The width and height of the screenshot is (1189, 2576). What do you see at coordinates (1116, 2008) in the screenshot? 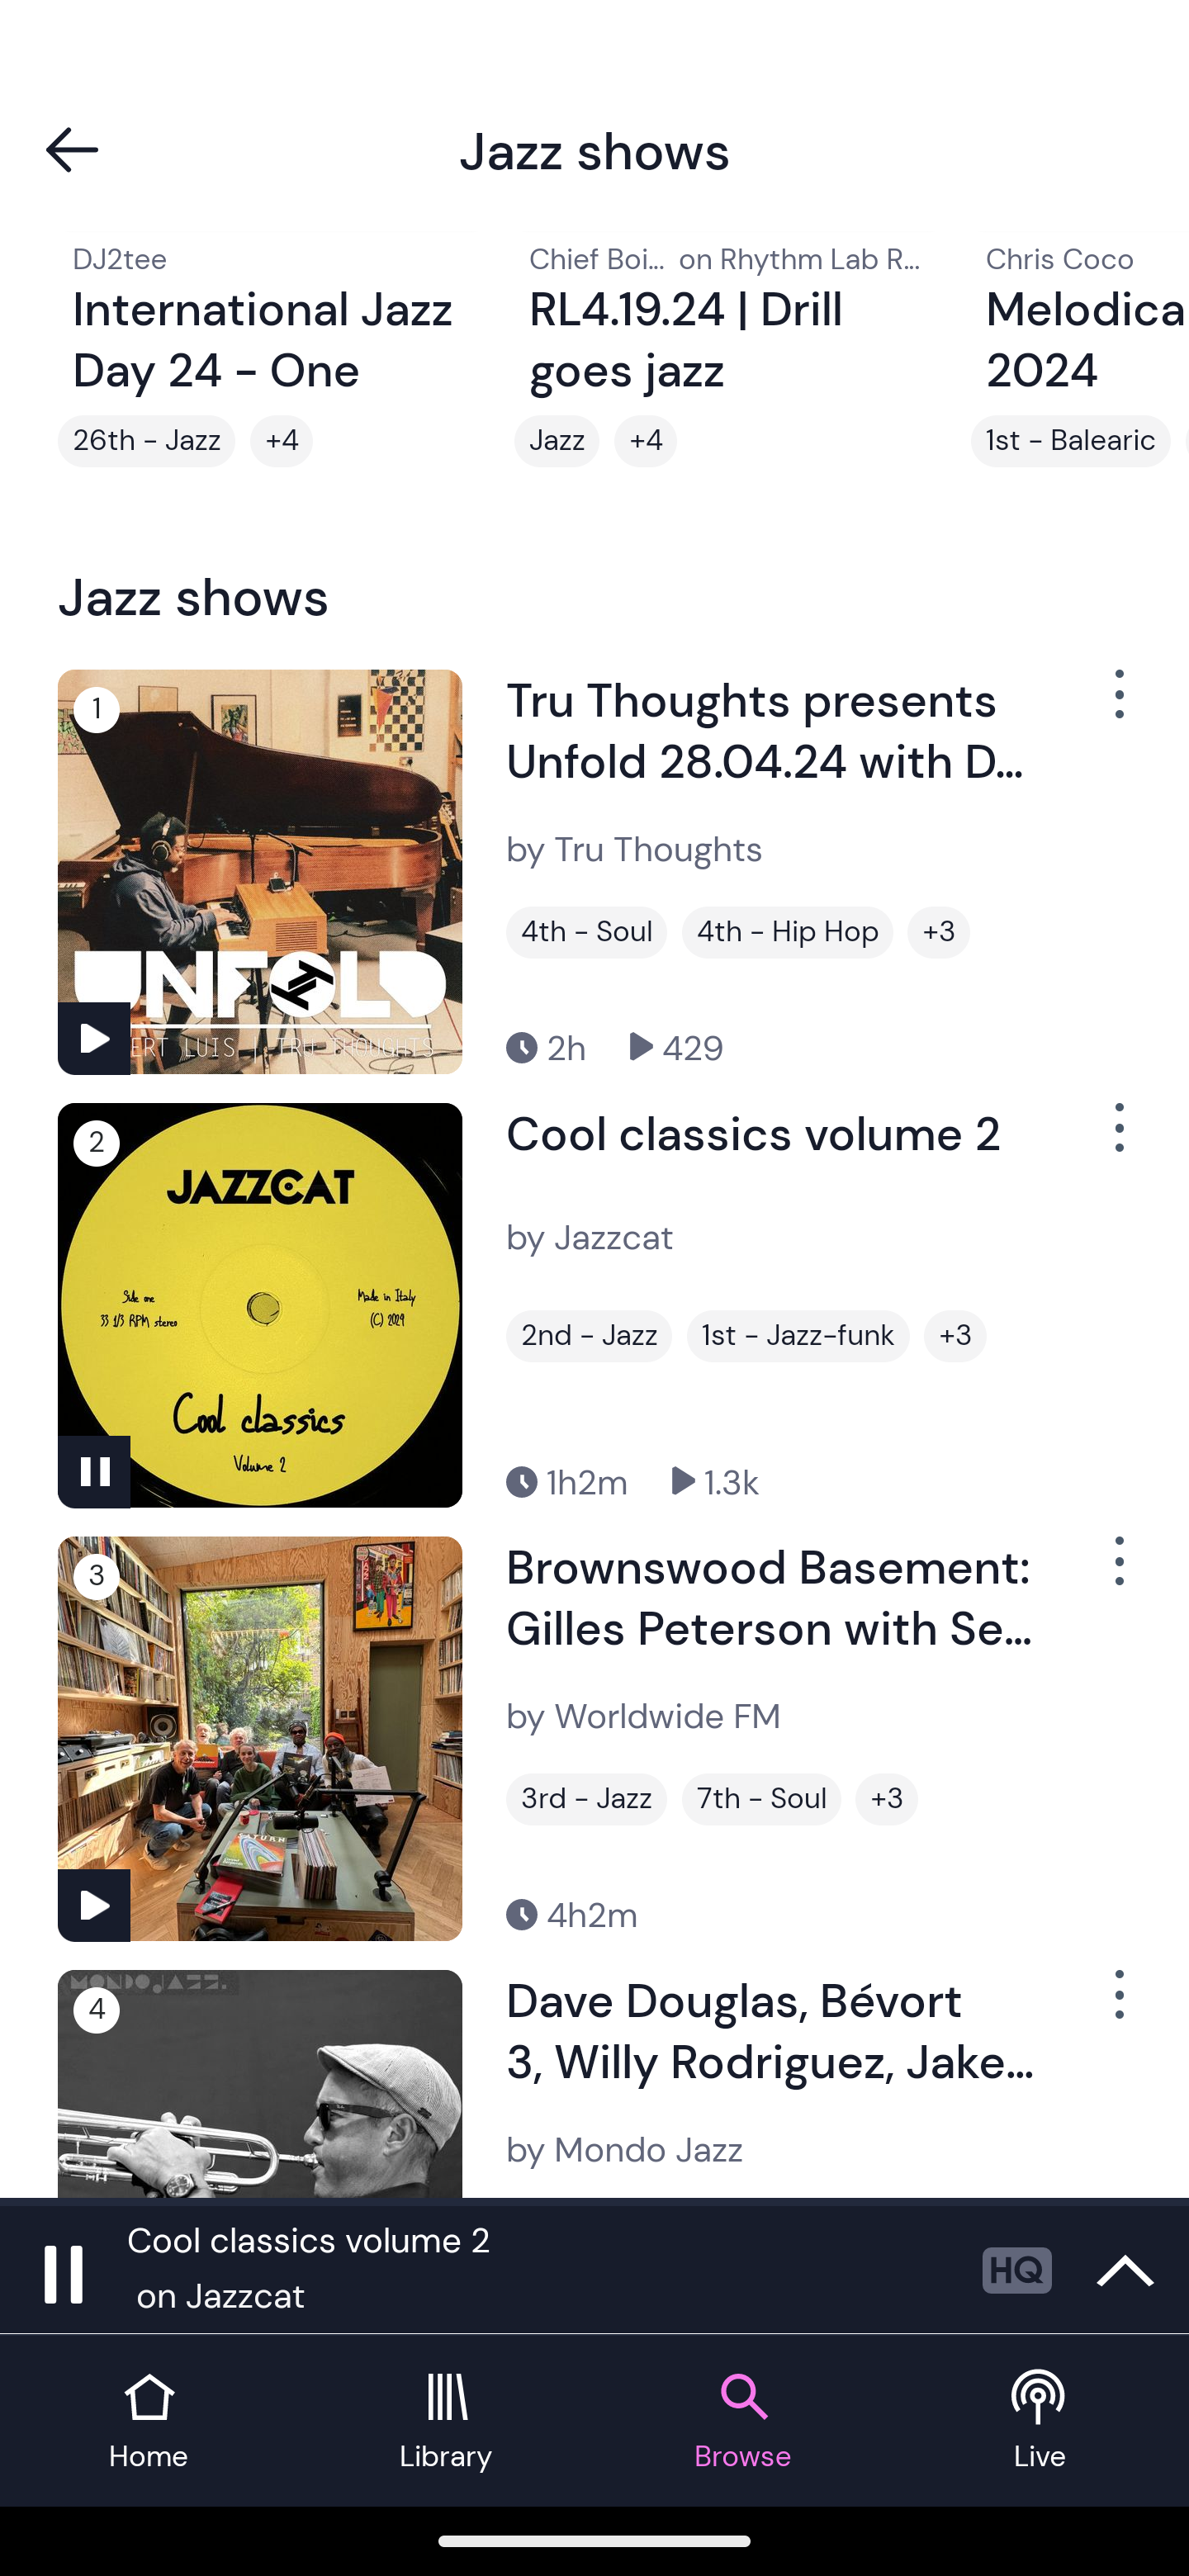
I see `Show Options Menu Button` at bounding box center [1116, 2008].